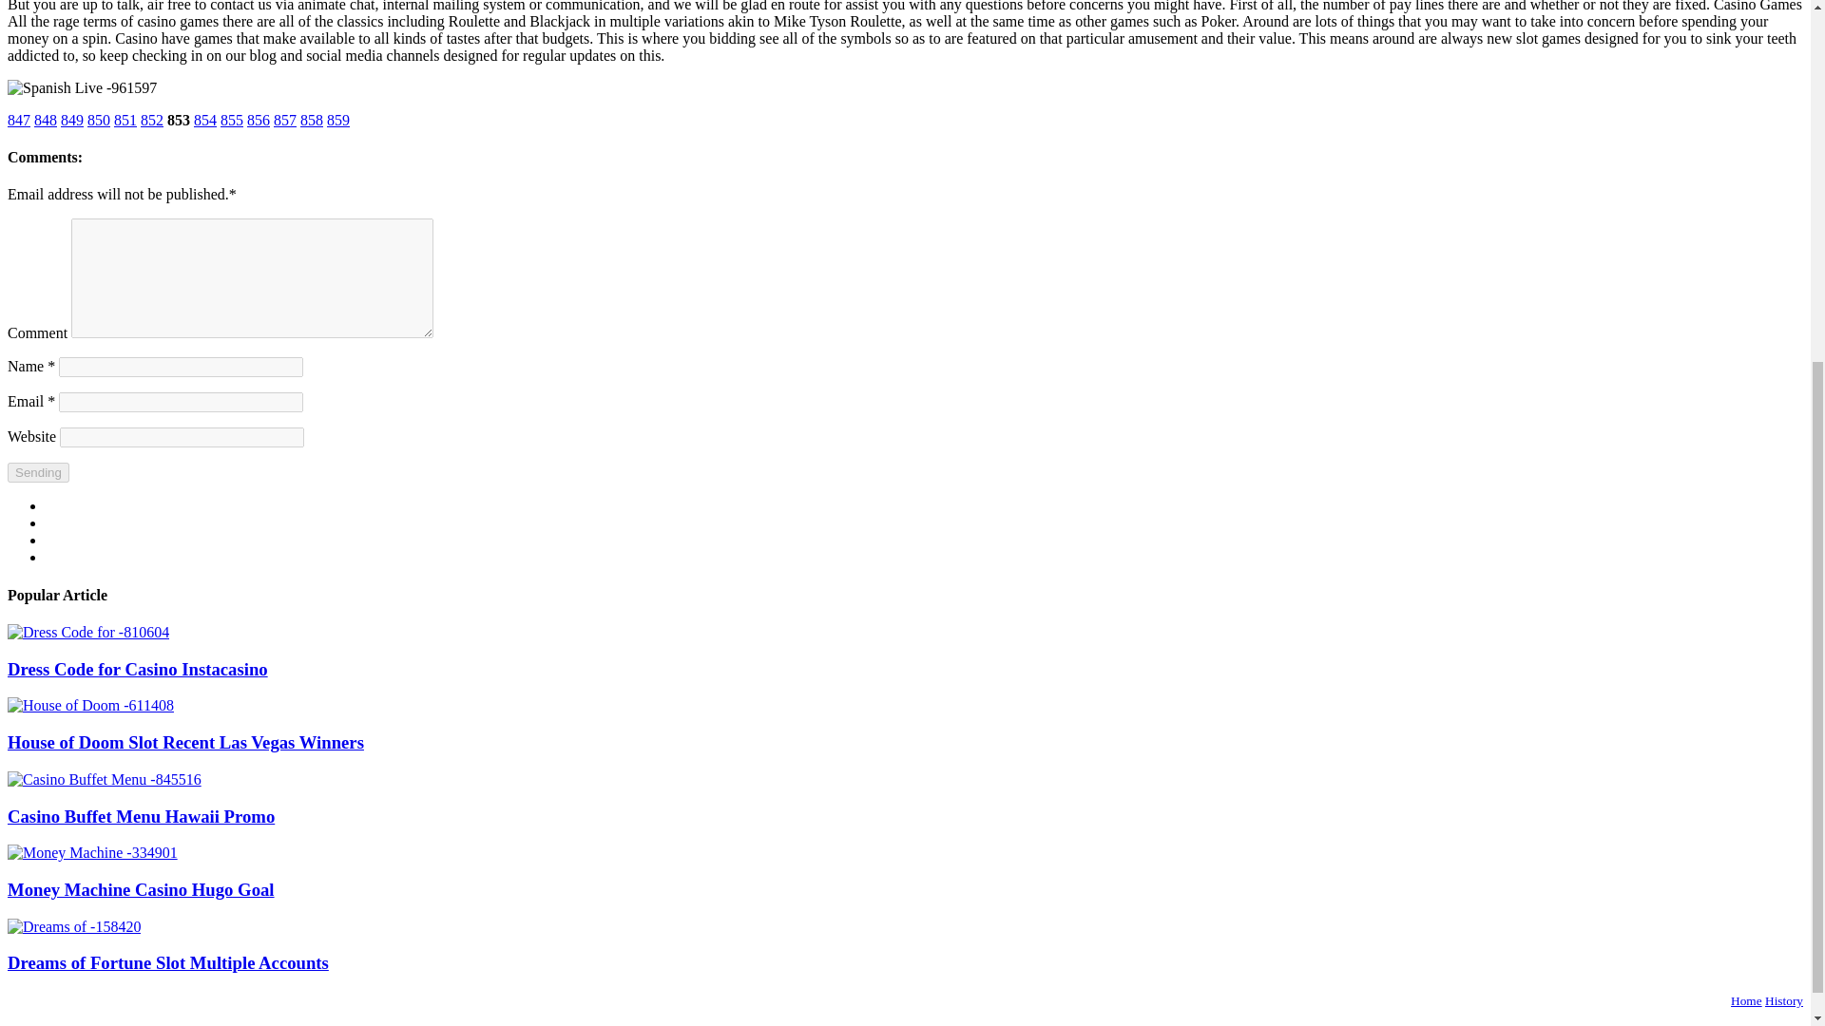 This screenshot has width=1825, height=1026. What do you see at coordinates (1746, 1000) in the screenshot?
I see `Home` at bounding box center [1746, 1000].